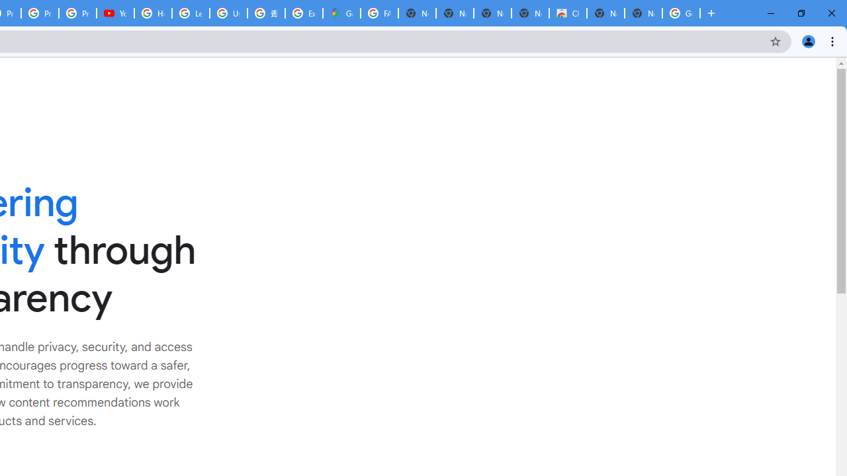  I want to click on Explore new street-level details - Google Maps Help, so click(304, 13).